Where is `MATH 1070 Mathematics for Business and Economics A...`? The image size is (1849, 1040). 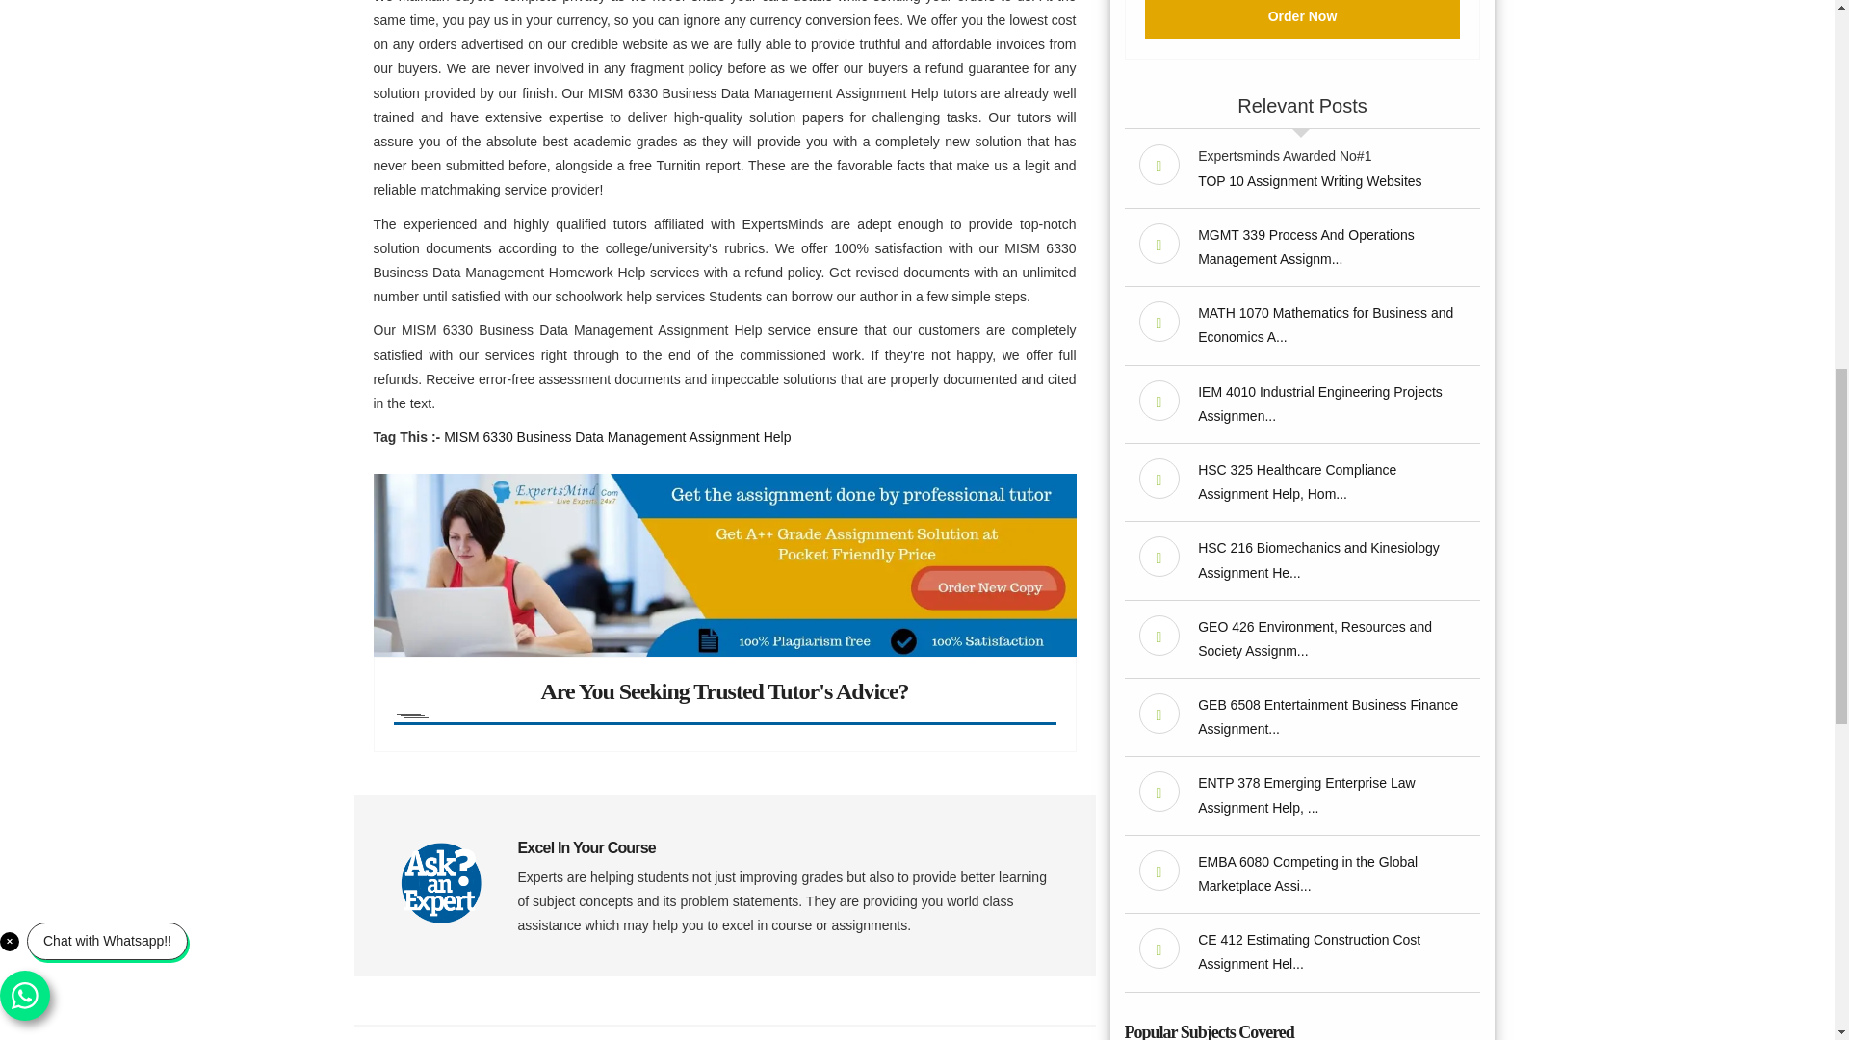 MATH 1070 Mathematics for Business and Economics A... is located at coordinates (1325, 325).